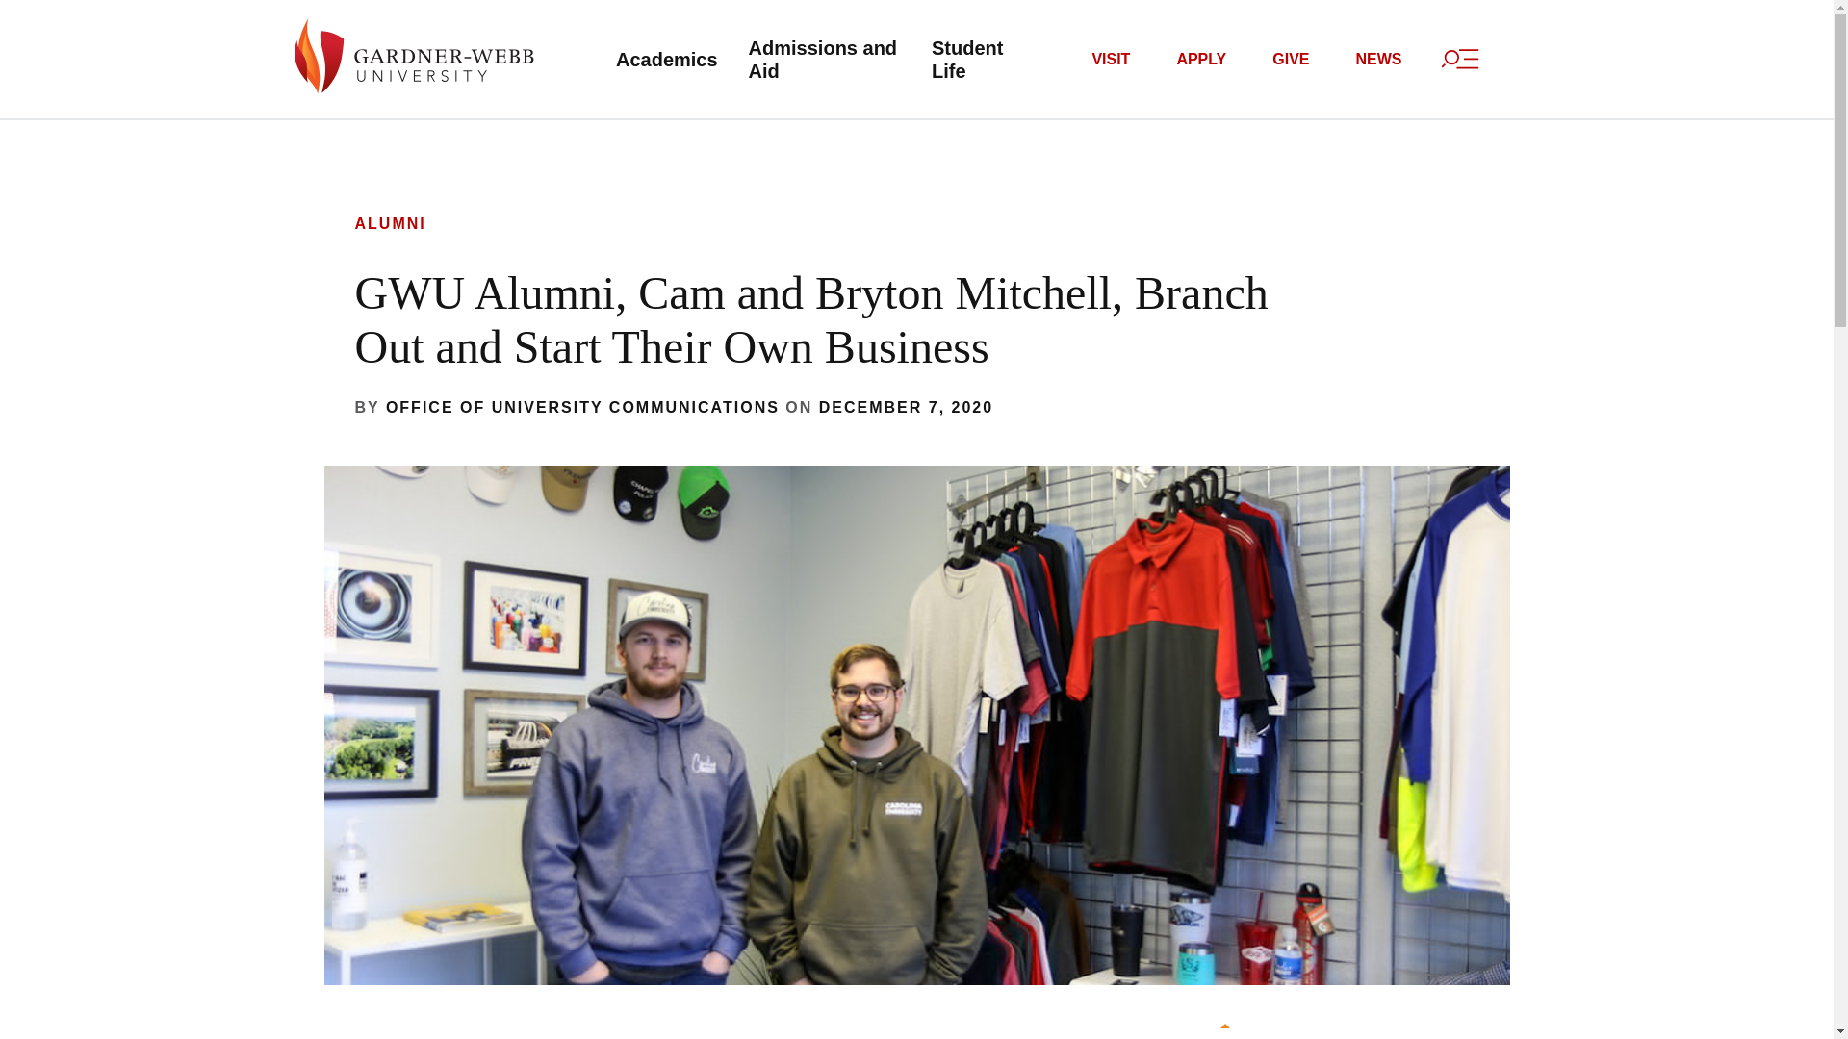 Image resolution: width=1848 pixels, height=1039 pixels. Describe the element at coordinates (823, 59) in the screenshot. I see `Admissions and Aid` at that location.